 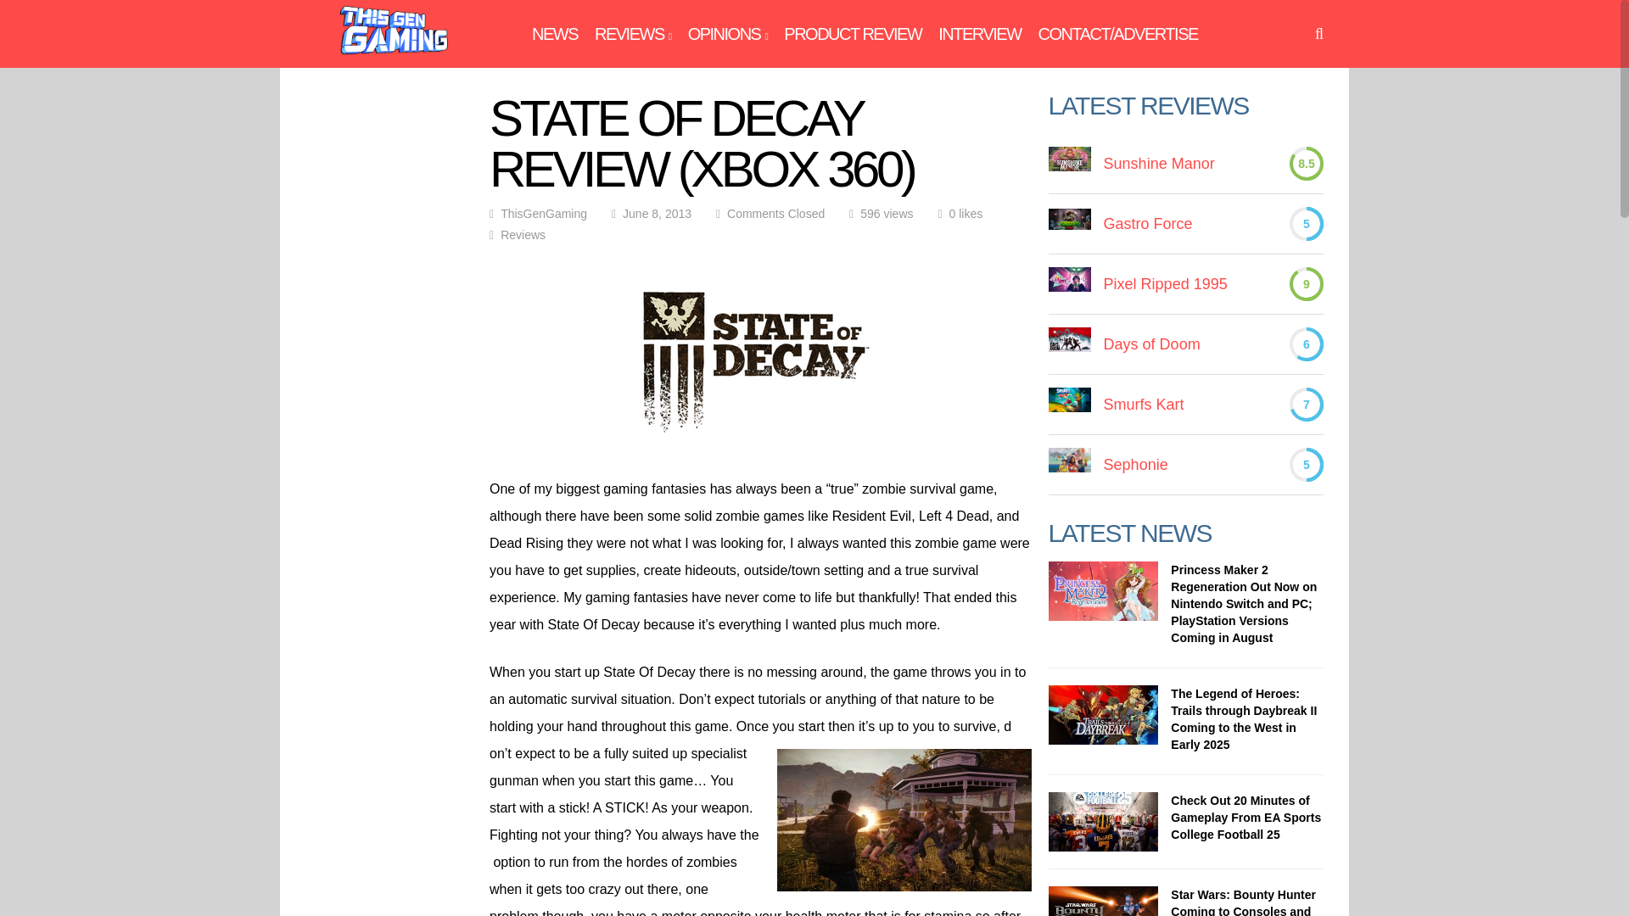 What do you see at coordinates (852, 34) in the screenshot?
I see `PRODUCT REVIEW` at bounding box center [852, 34].